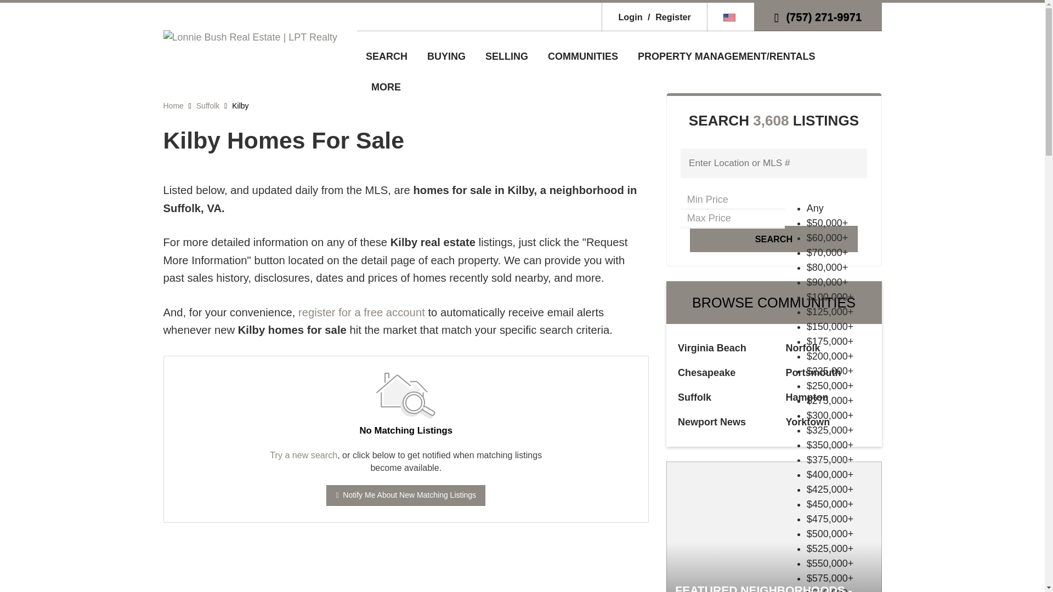 This screenshot has height=592, width=1053. Describe the element at coordinates (667, 16) in the screenshot. I see `Register` at that location.